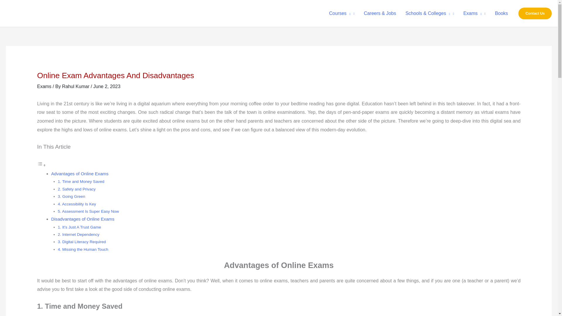  I want to click on Exams, so click(474, 13).